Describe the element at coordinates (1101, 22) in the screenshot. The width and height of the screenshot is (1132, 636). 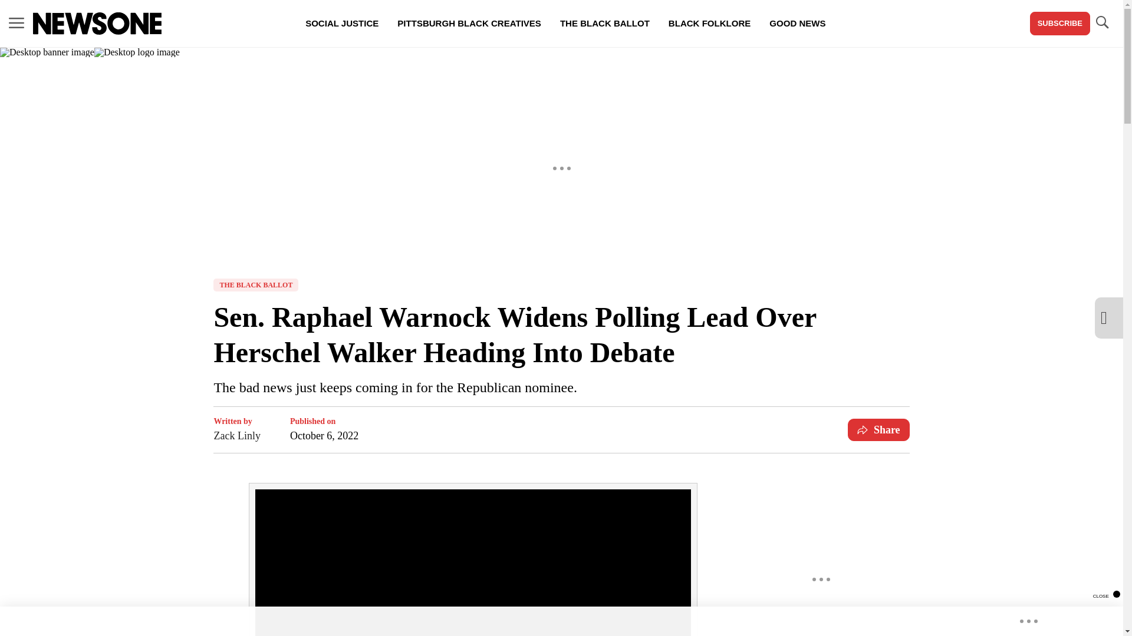
I see `TOGGLE SEARCH` at that location.